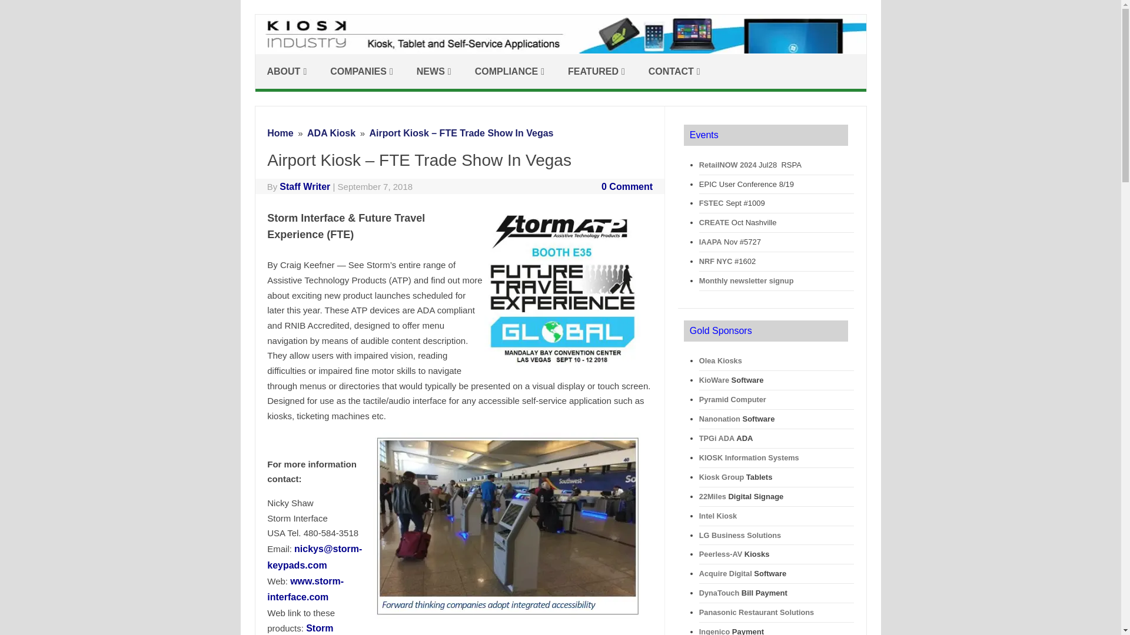 The height and width of the screenshot is (635, 1130). Describe the element at coordinates (560, 49) in the screenshot. I see `Self Service Kiosk Machine` at that location.